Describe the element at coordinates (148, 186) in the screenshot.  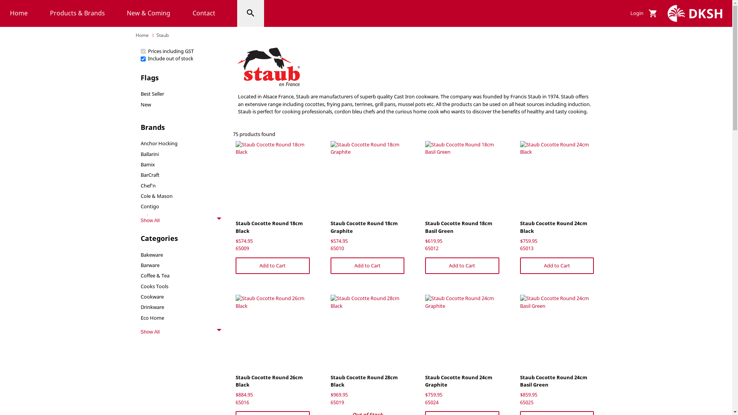
I see `Chef'n` at that location.